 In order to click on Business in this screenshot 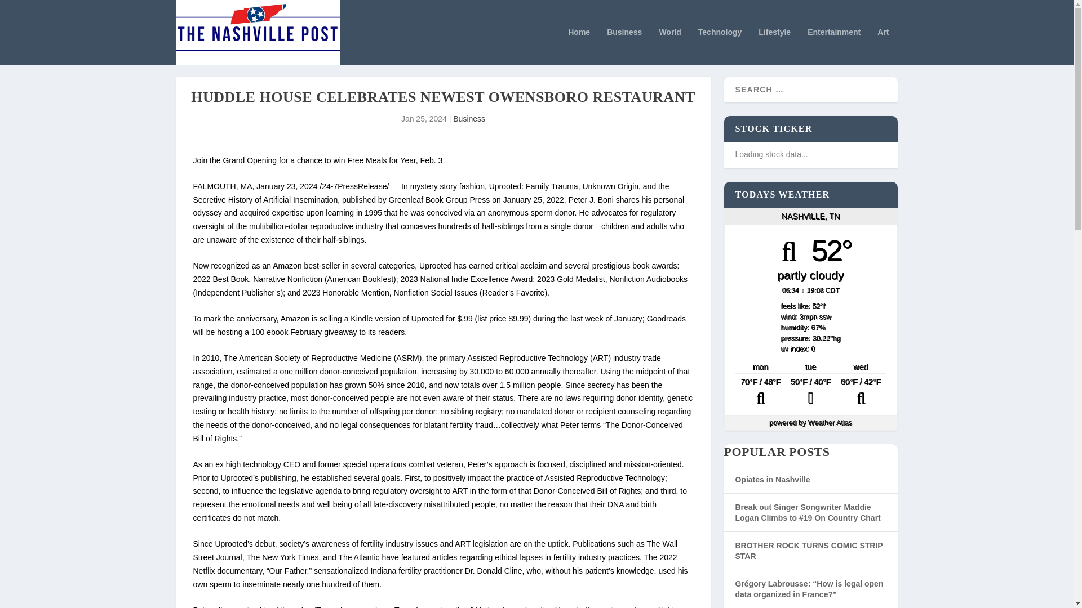, I will do `click(469, 119)`.